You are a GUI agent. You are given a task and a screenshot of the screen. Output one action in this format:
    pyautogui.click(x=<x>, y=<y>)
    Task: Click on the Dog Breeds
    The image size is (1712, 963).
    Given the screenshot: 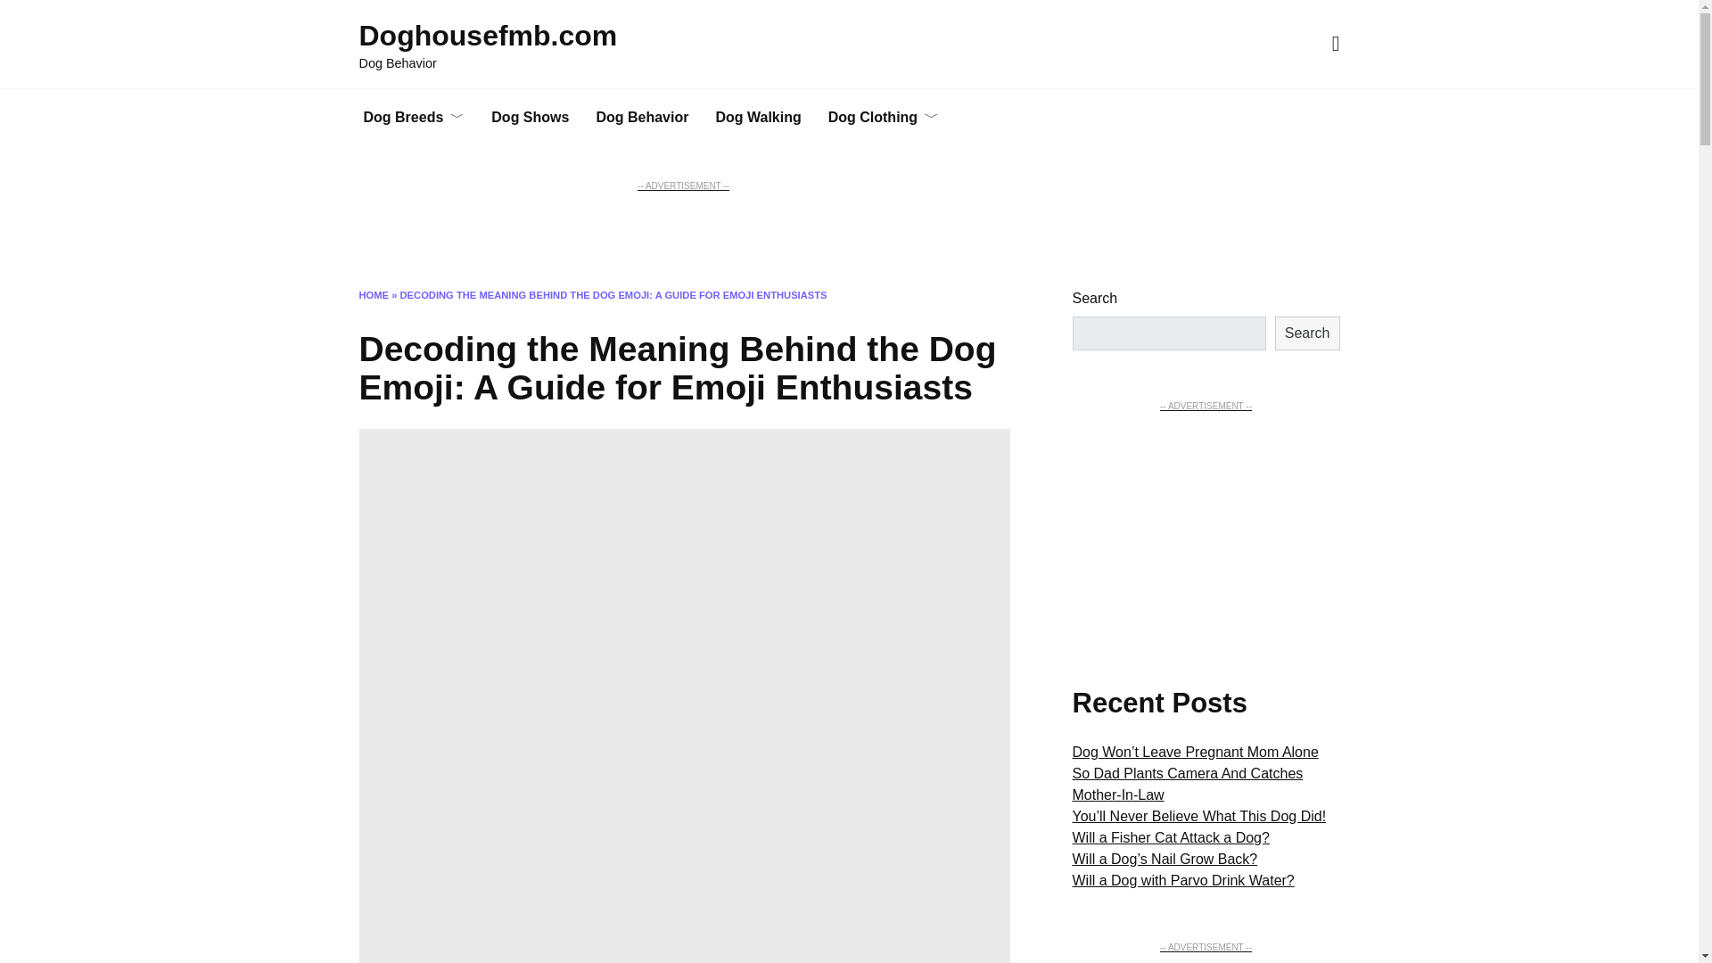 What is the action you would take?
    pyautogui.click(x=413, y=118)
    